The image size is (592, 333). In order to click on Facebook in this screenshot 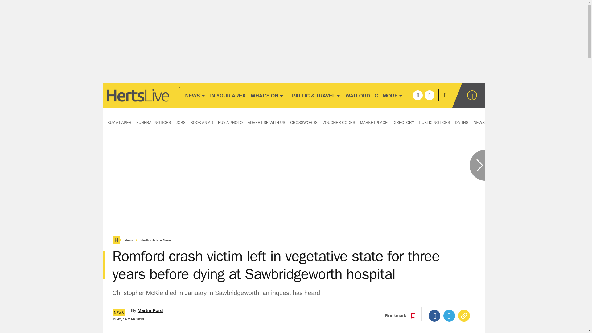, I will do `click(434, 316)`.